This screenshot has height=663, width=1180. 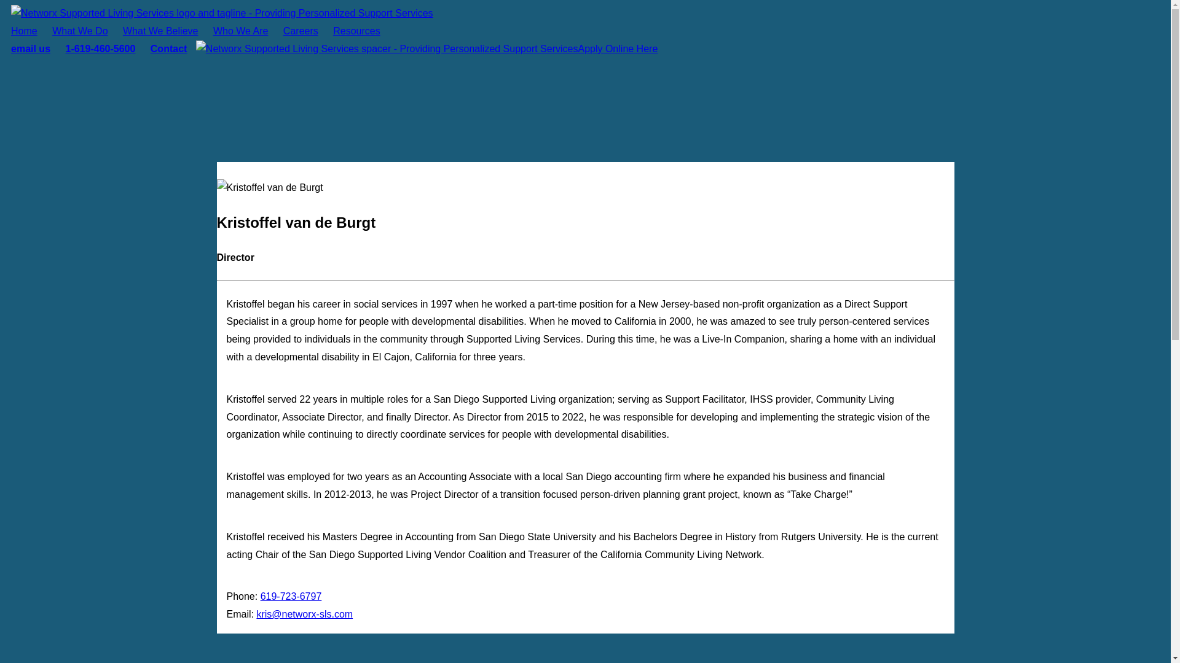 I want to click on email us, so click(x=31, y=48).